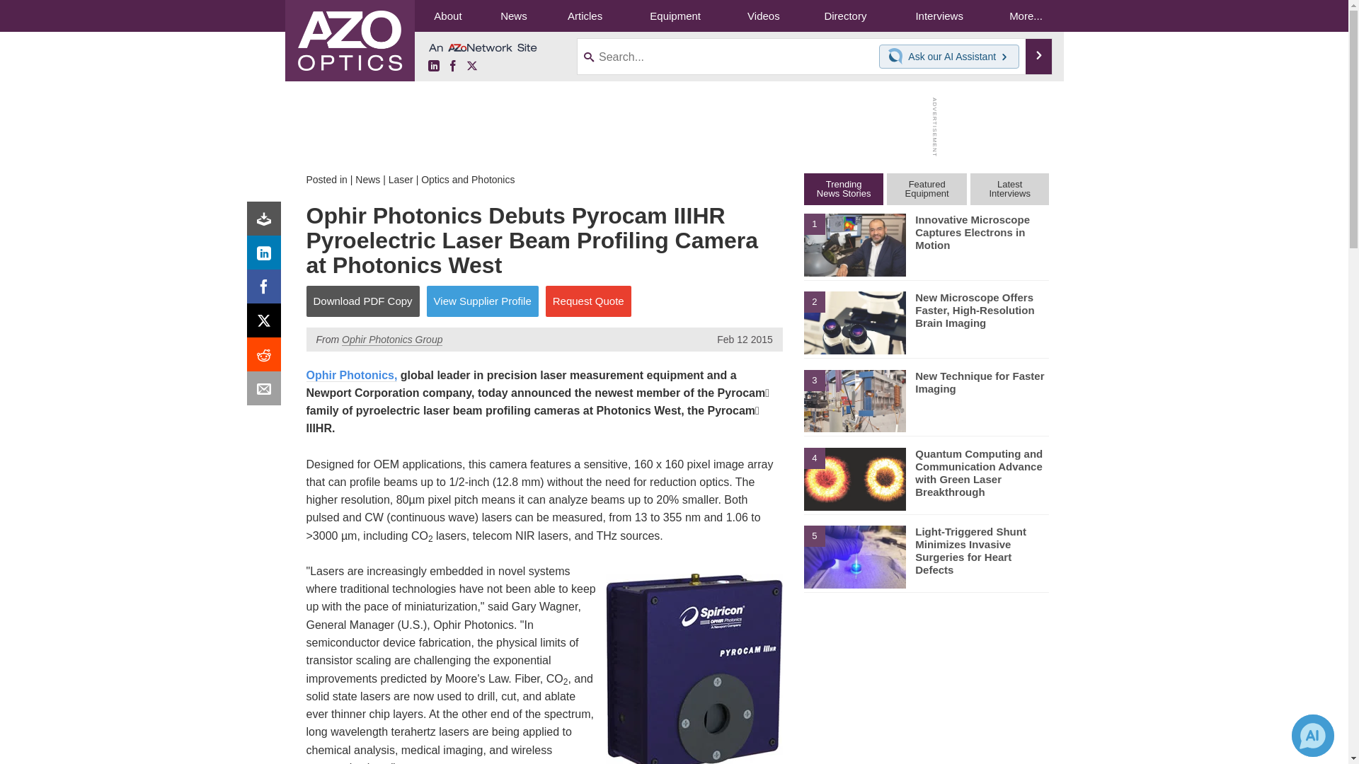  I want to click on X, so click(471, 66).